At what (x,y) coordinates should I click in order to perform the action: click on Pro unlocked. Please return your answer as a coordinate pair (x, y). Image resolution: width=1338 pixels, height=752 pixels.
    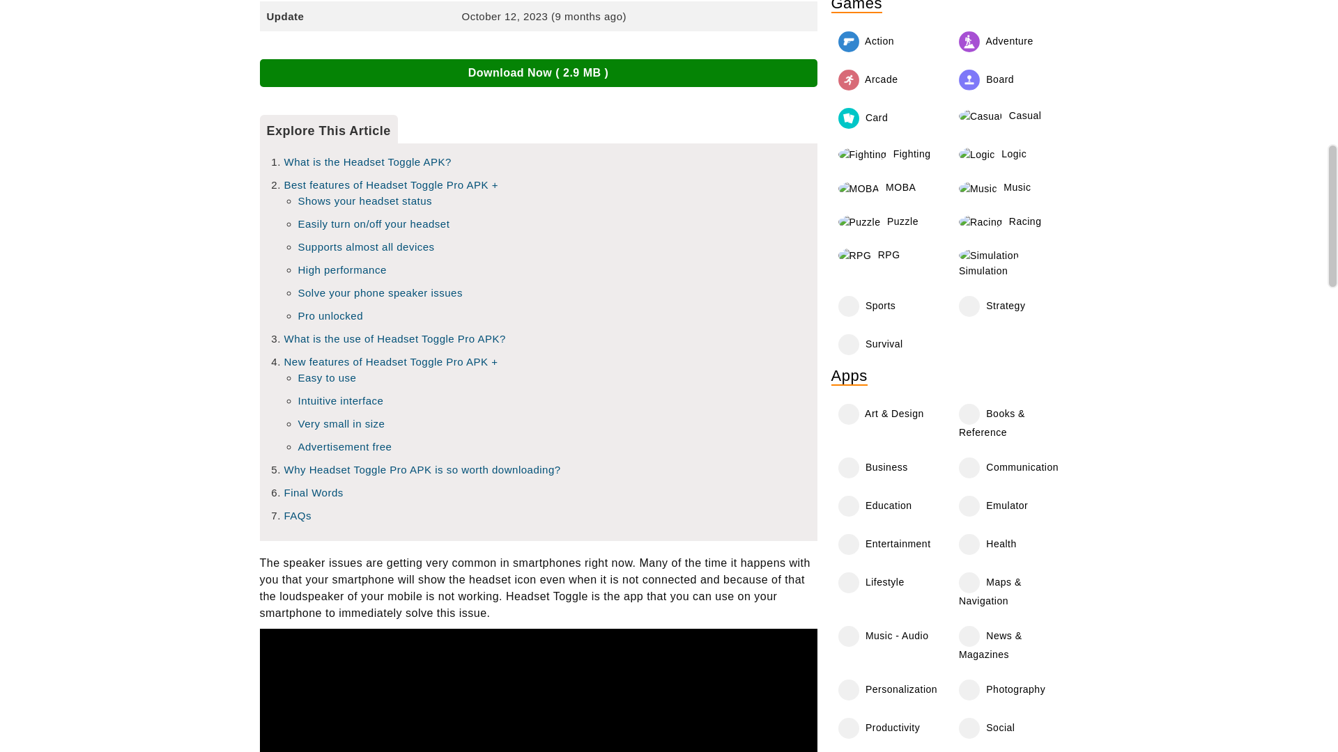
    Looking at the image, I should click on (331, 315).